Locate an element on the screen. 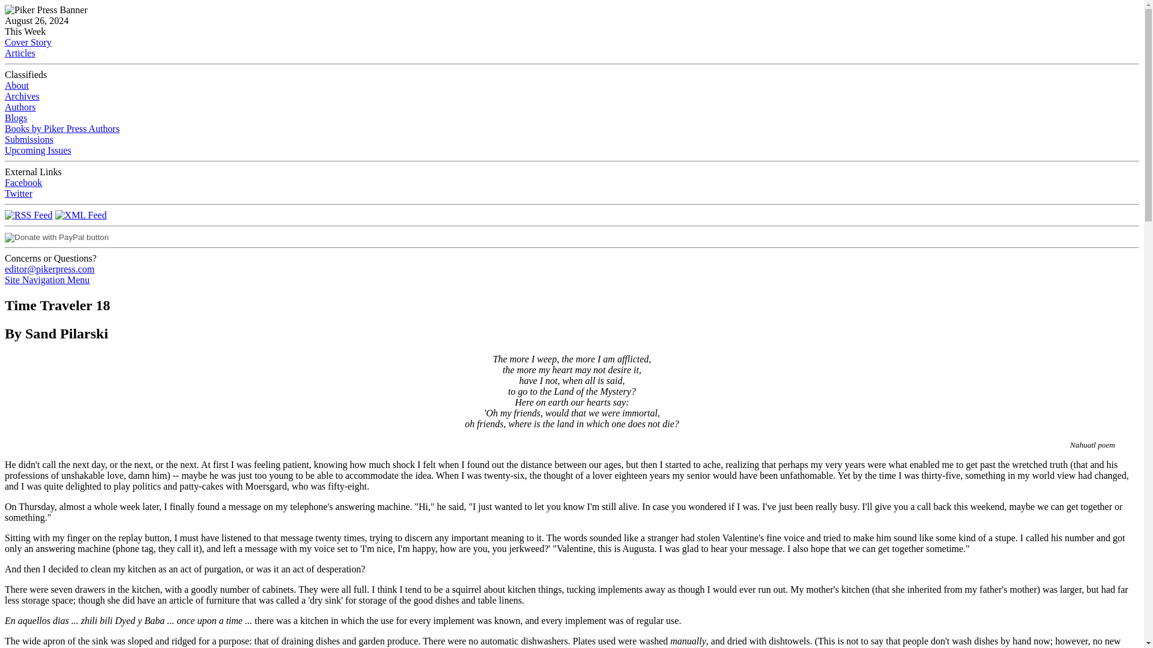 The height and width of the screenshot is (648, 1153). Cover Story is located at coordinates (28, 42).